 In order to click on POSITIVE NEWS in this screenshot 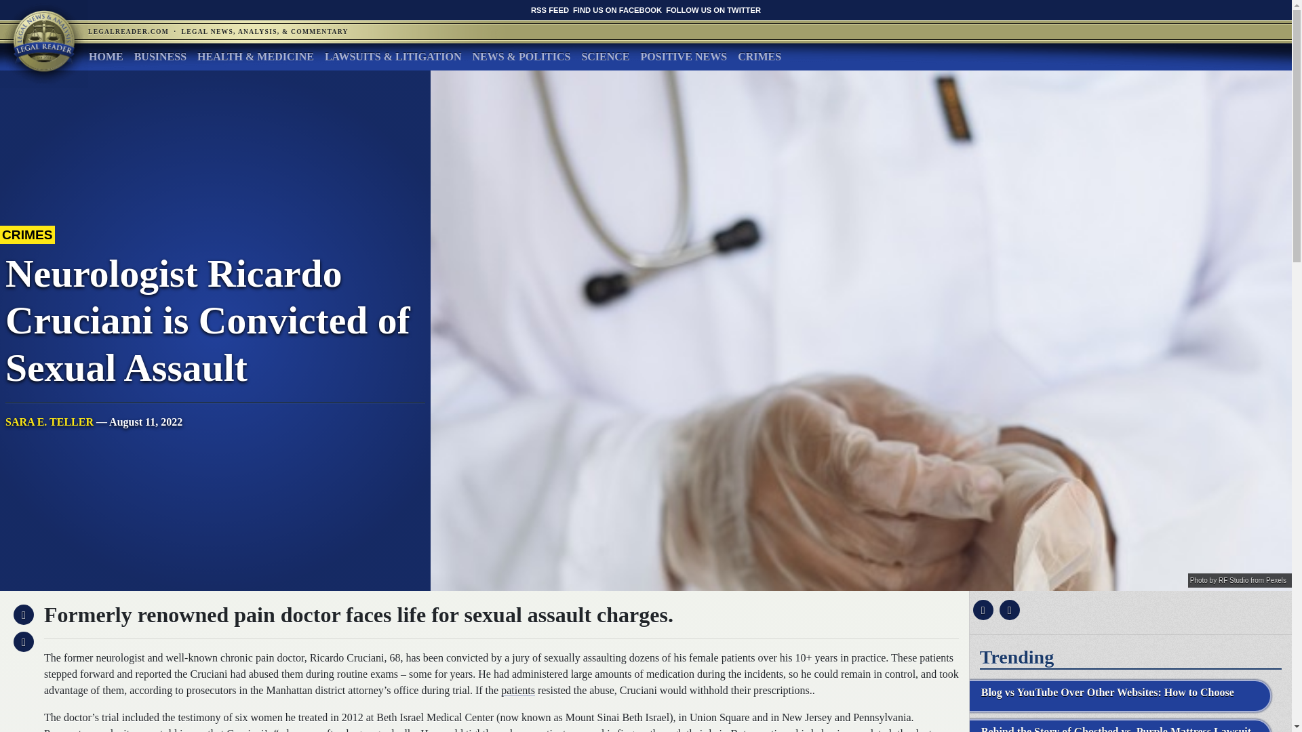, I will do `click(684, 56)`.